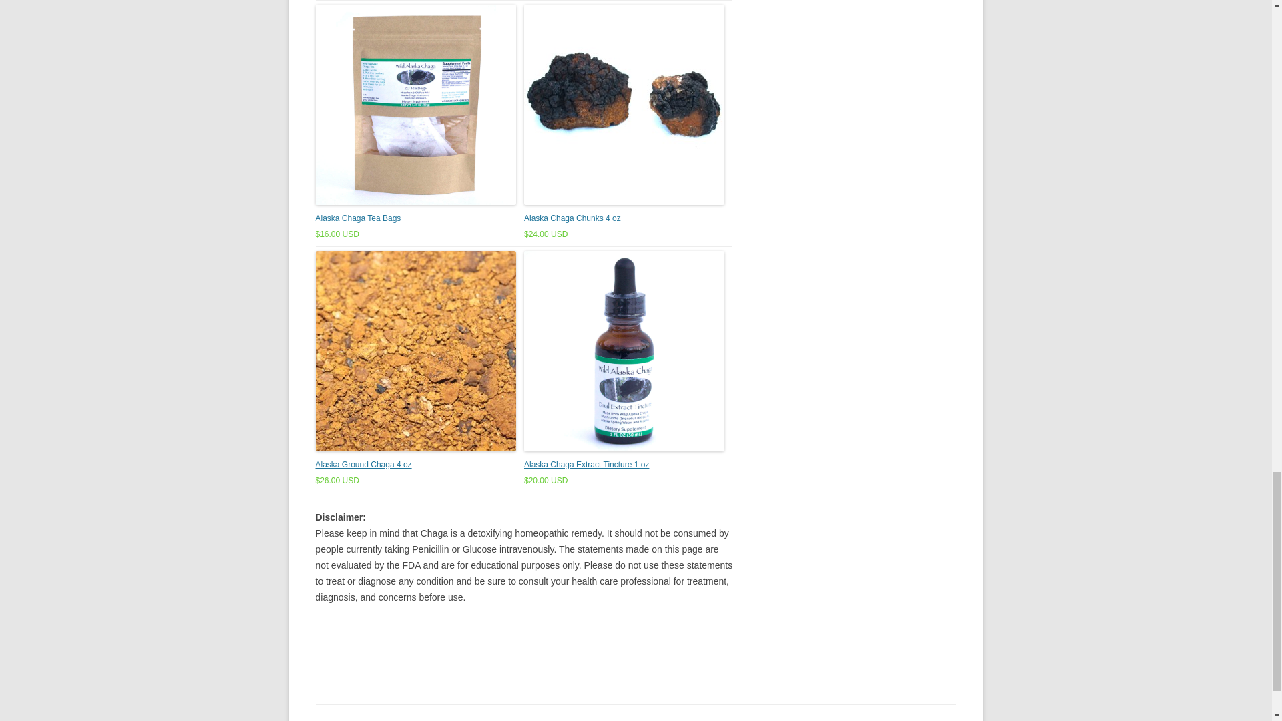 The image size is (1282, 721). What do you see at coordinates (358, 218) in the screenshot?
I see `Alaska Chaga Tea Bags` at bounding box center [358, 218].